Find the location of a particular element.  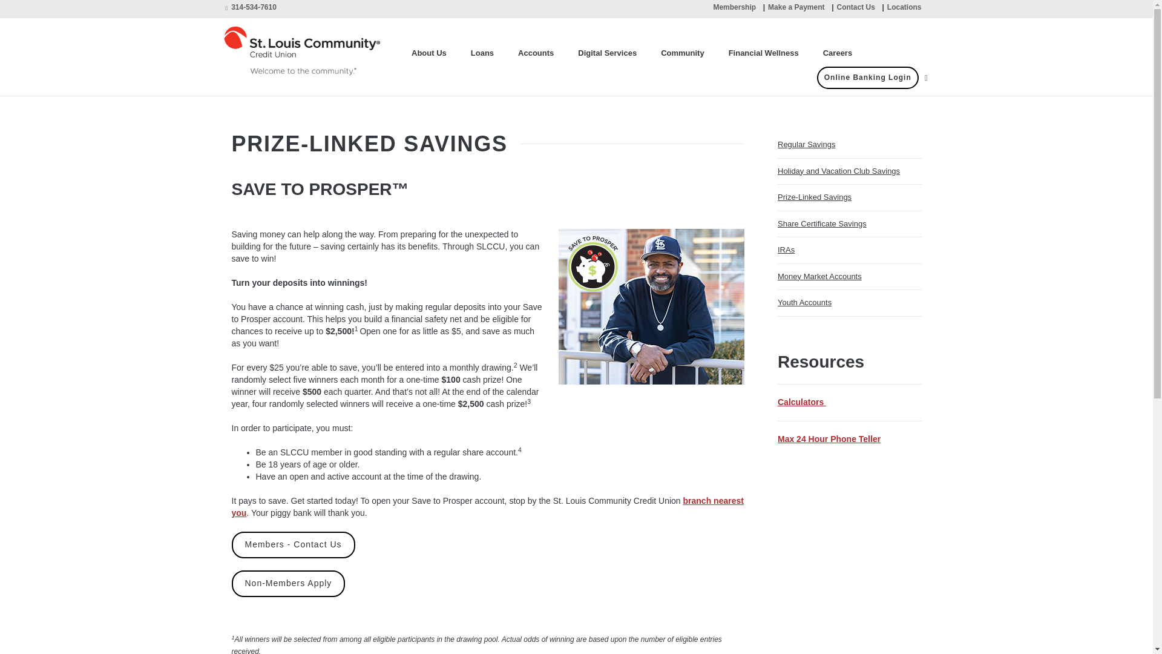

Online Banking Login is located at coordinates (868, 78).